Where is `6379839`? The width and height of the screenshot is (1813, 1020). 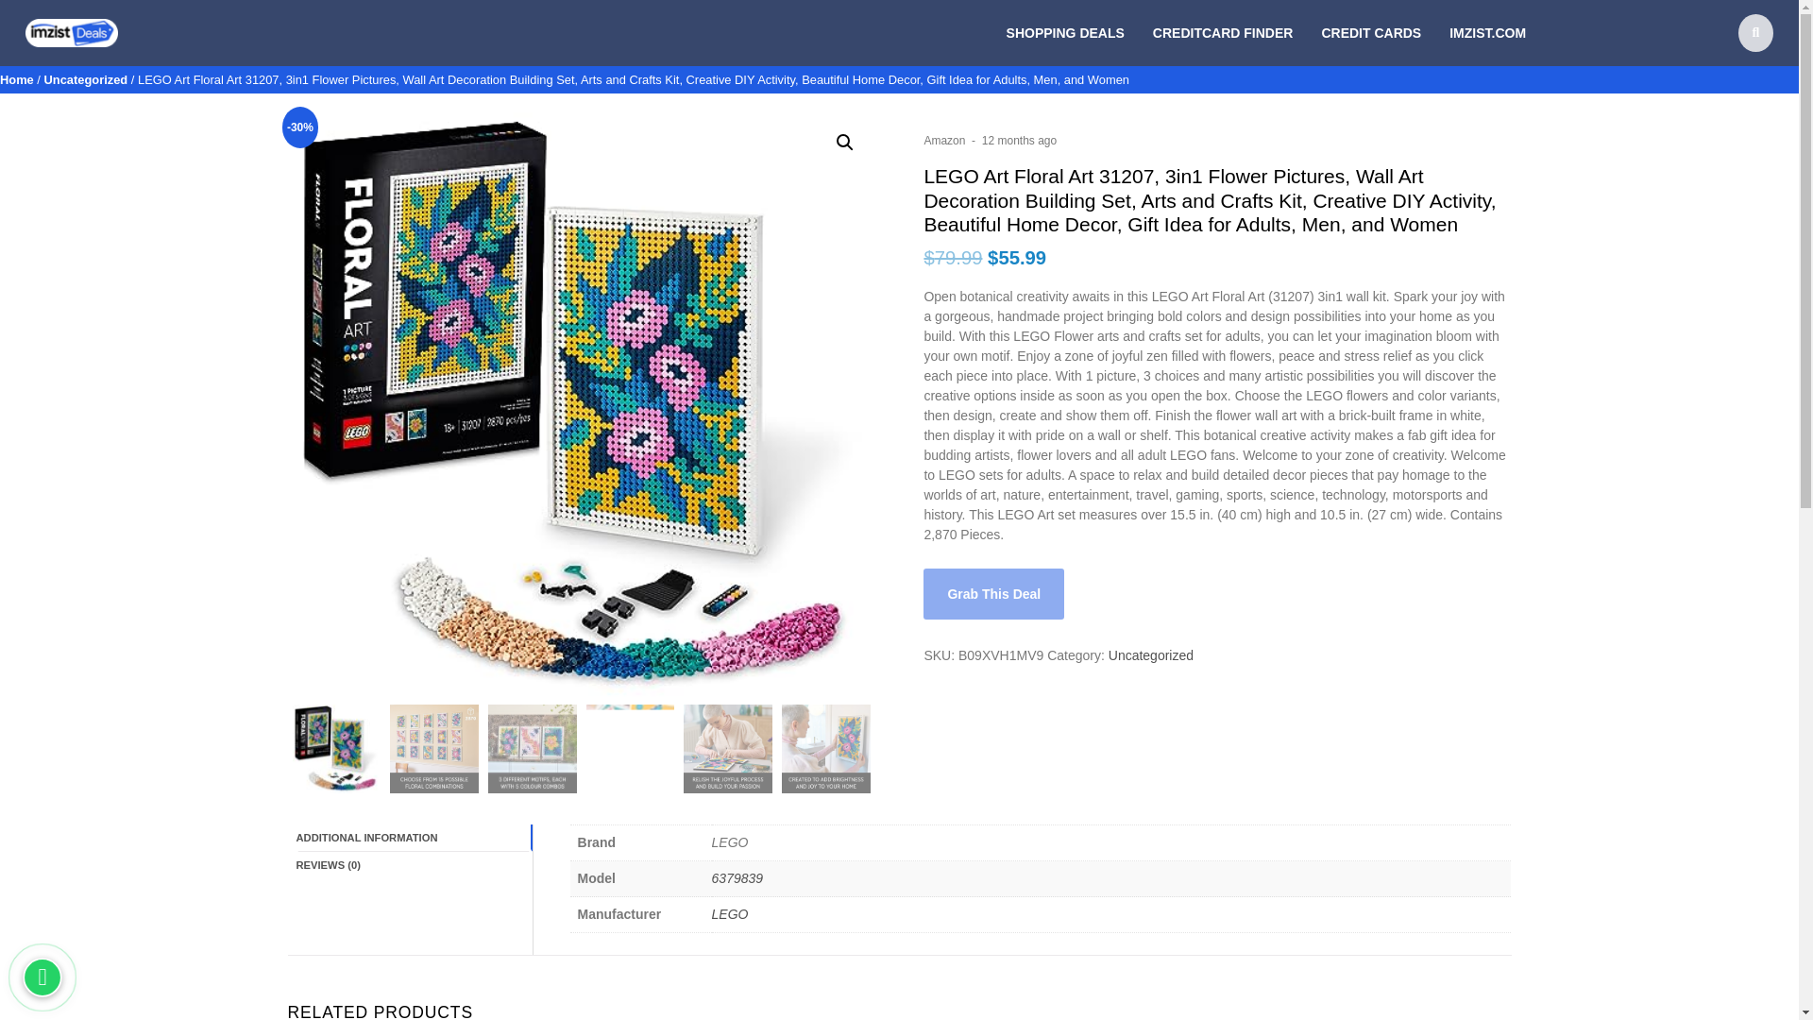
6379839 is located at coordinates (737, 878).